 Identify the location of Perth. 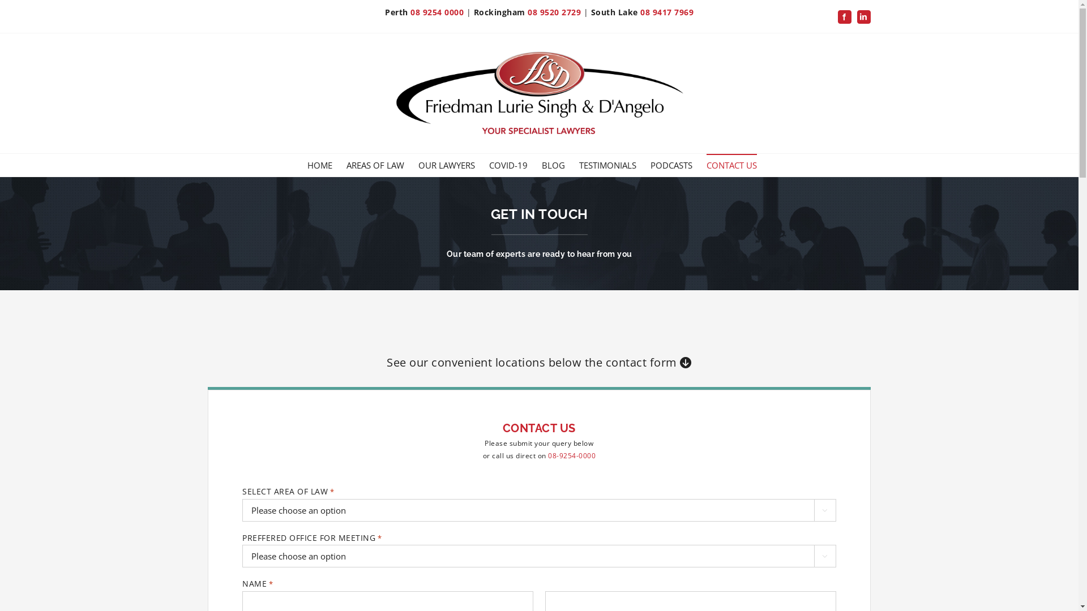
(396, 12).